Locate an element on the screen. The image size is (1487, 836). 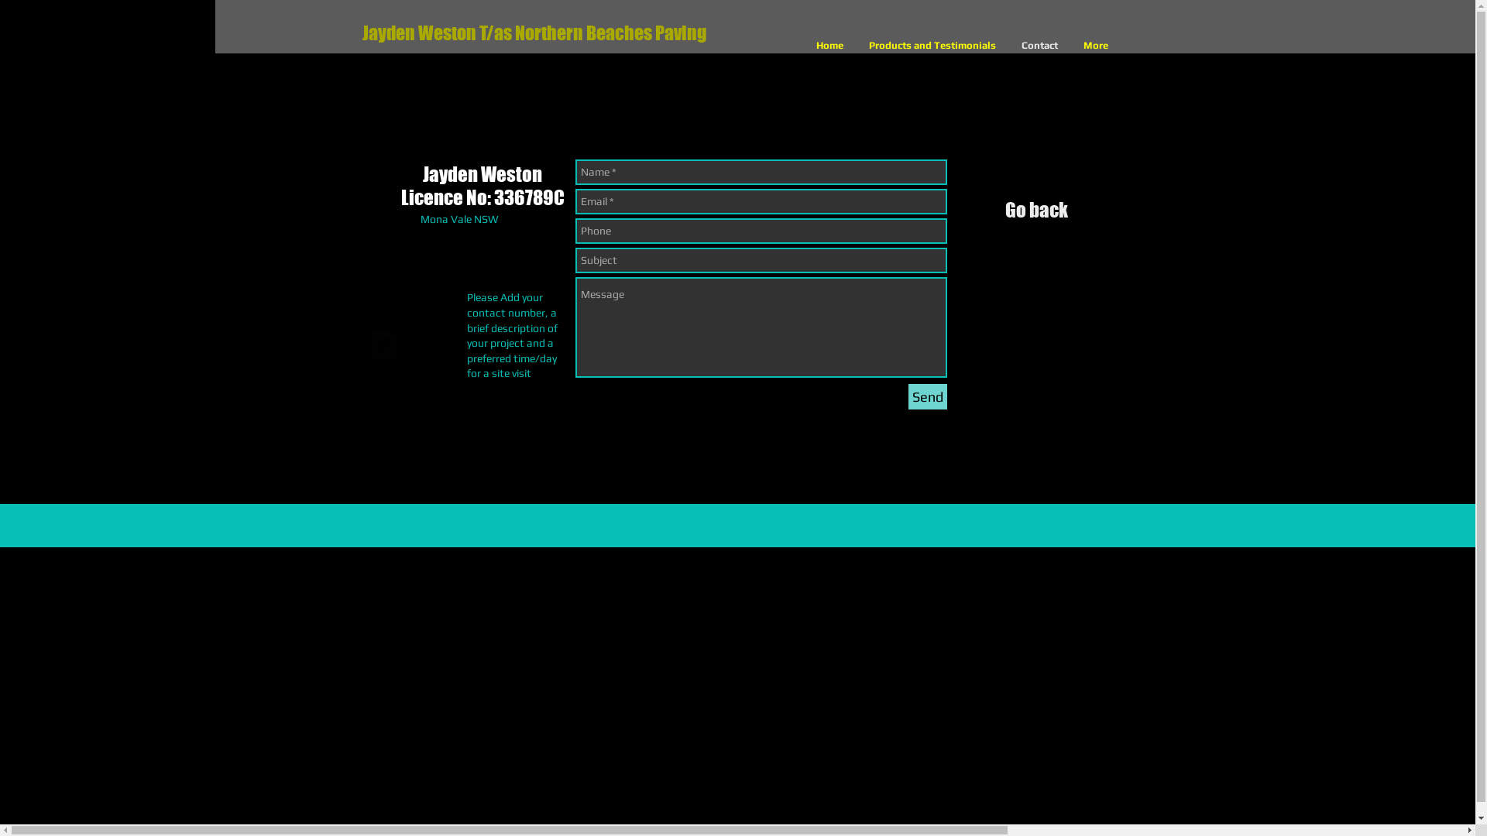
Home is located at coordinates (830, 45).